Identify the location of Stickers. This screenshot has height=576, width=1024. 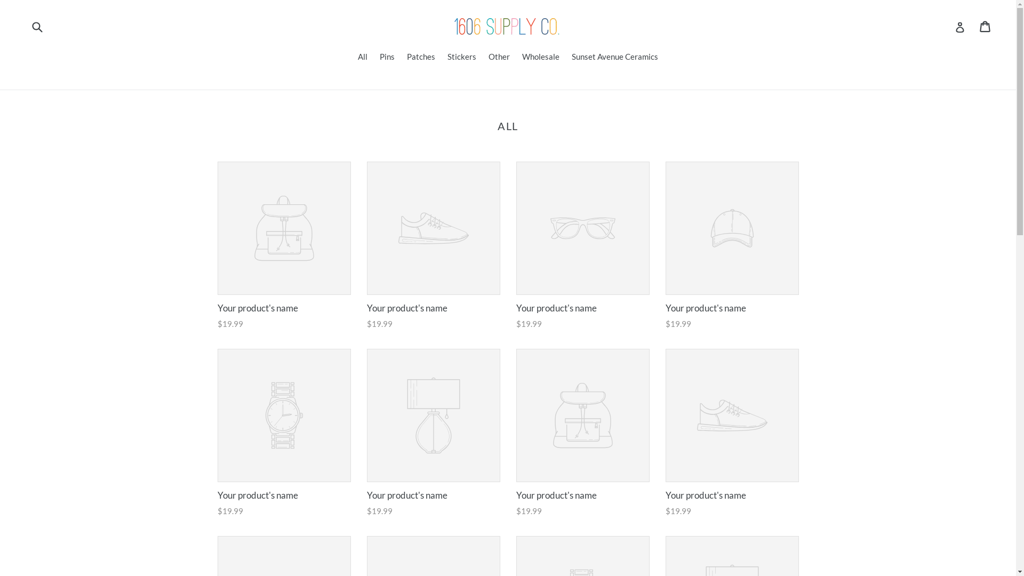
(462, 58).